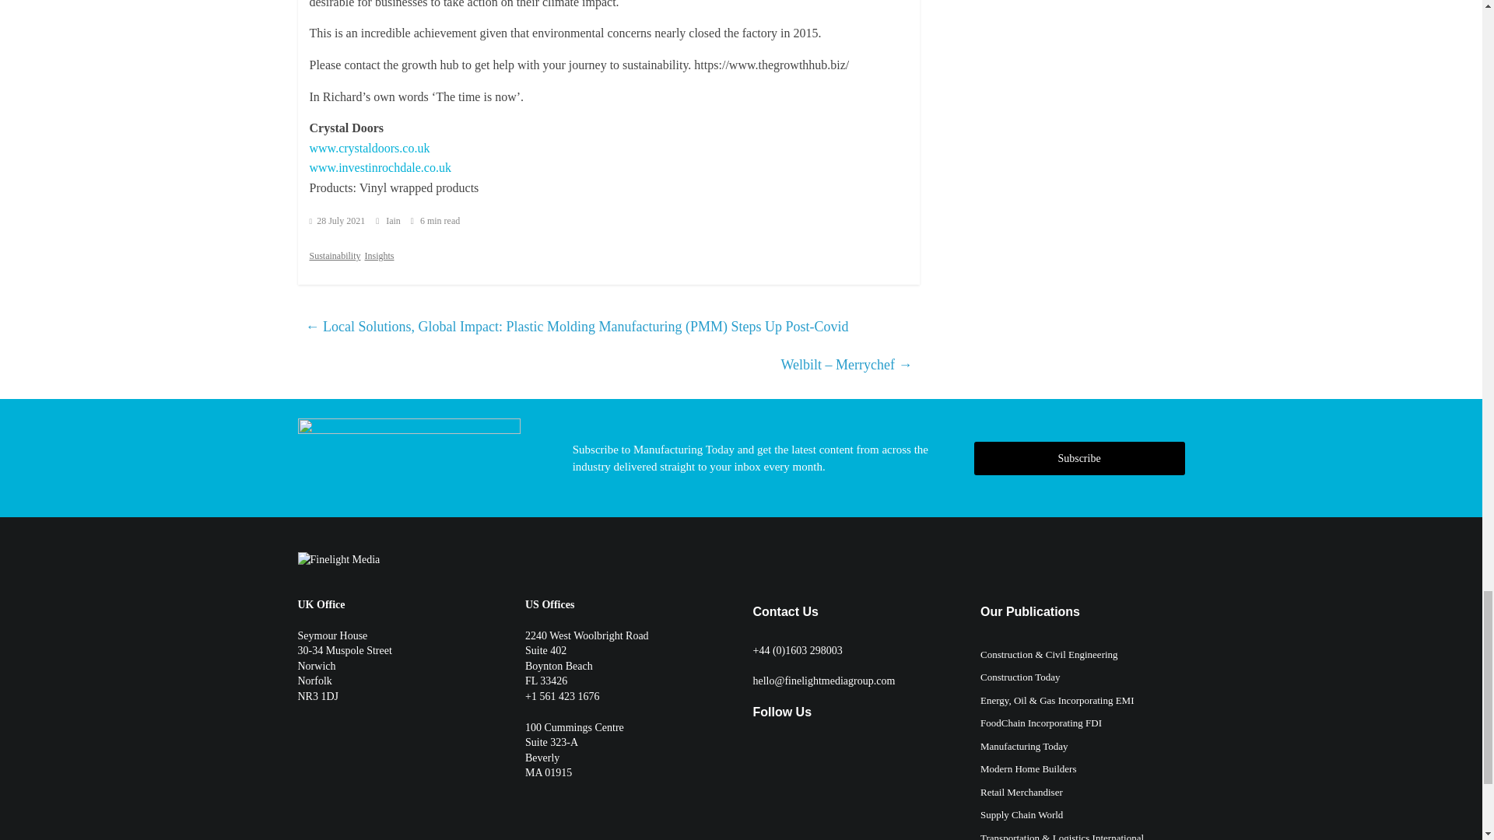  I want to click on Iain, so click(394, 220).